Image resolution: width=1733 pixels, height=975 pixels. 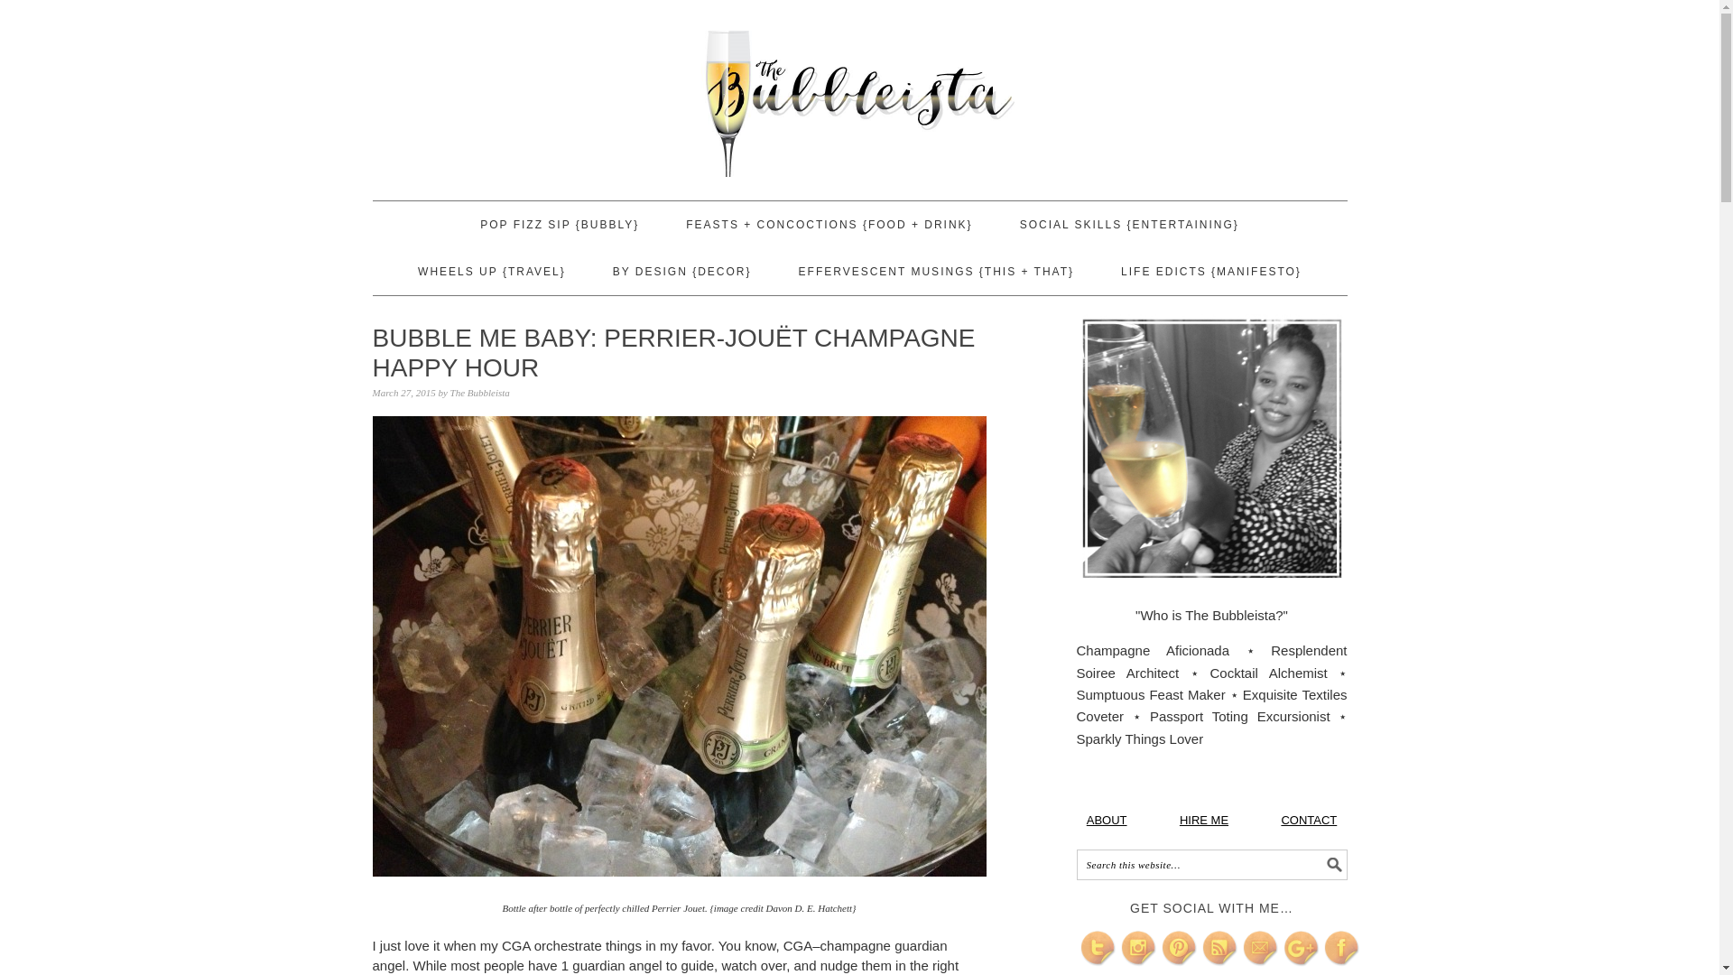 I want to click on Instagram, so click(x=1139, y=949).